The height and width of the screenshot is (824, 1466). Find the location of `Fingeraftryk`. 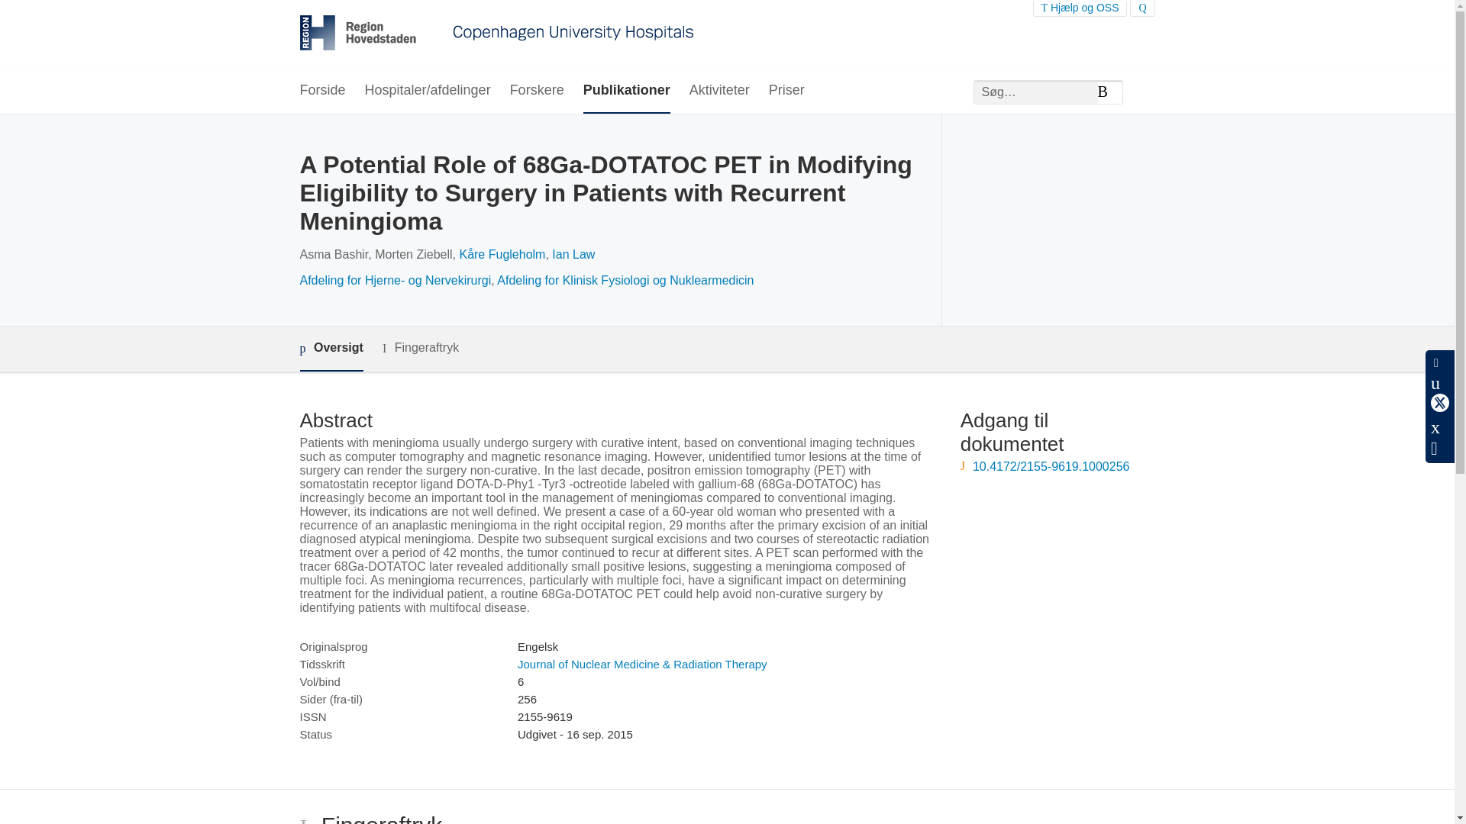

Fingeraftryk is located at coordinates (420, 348).